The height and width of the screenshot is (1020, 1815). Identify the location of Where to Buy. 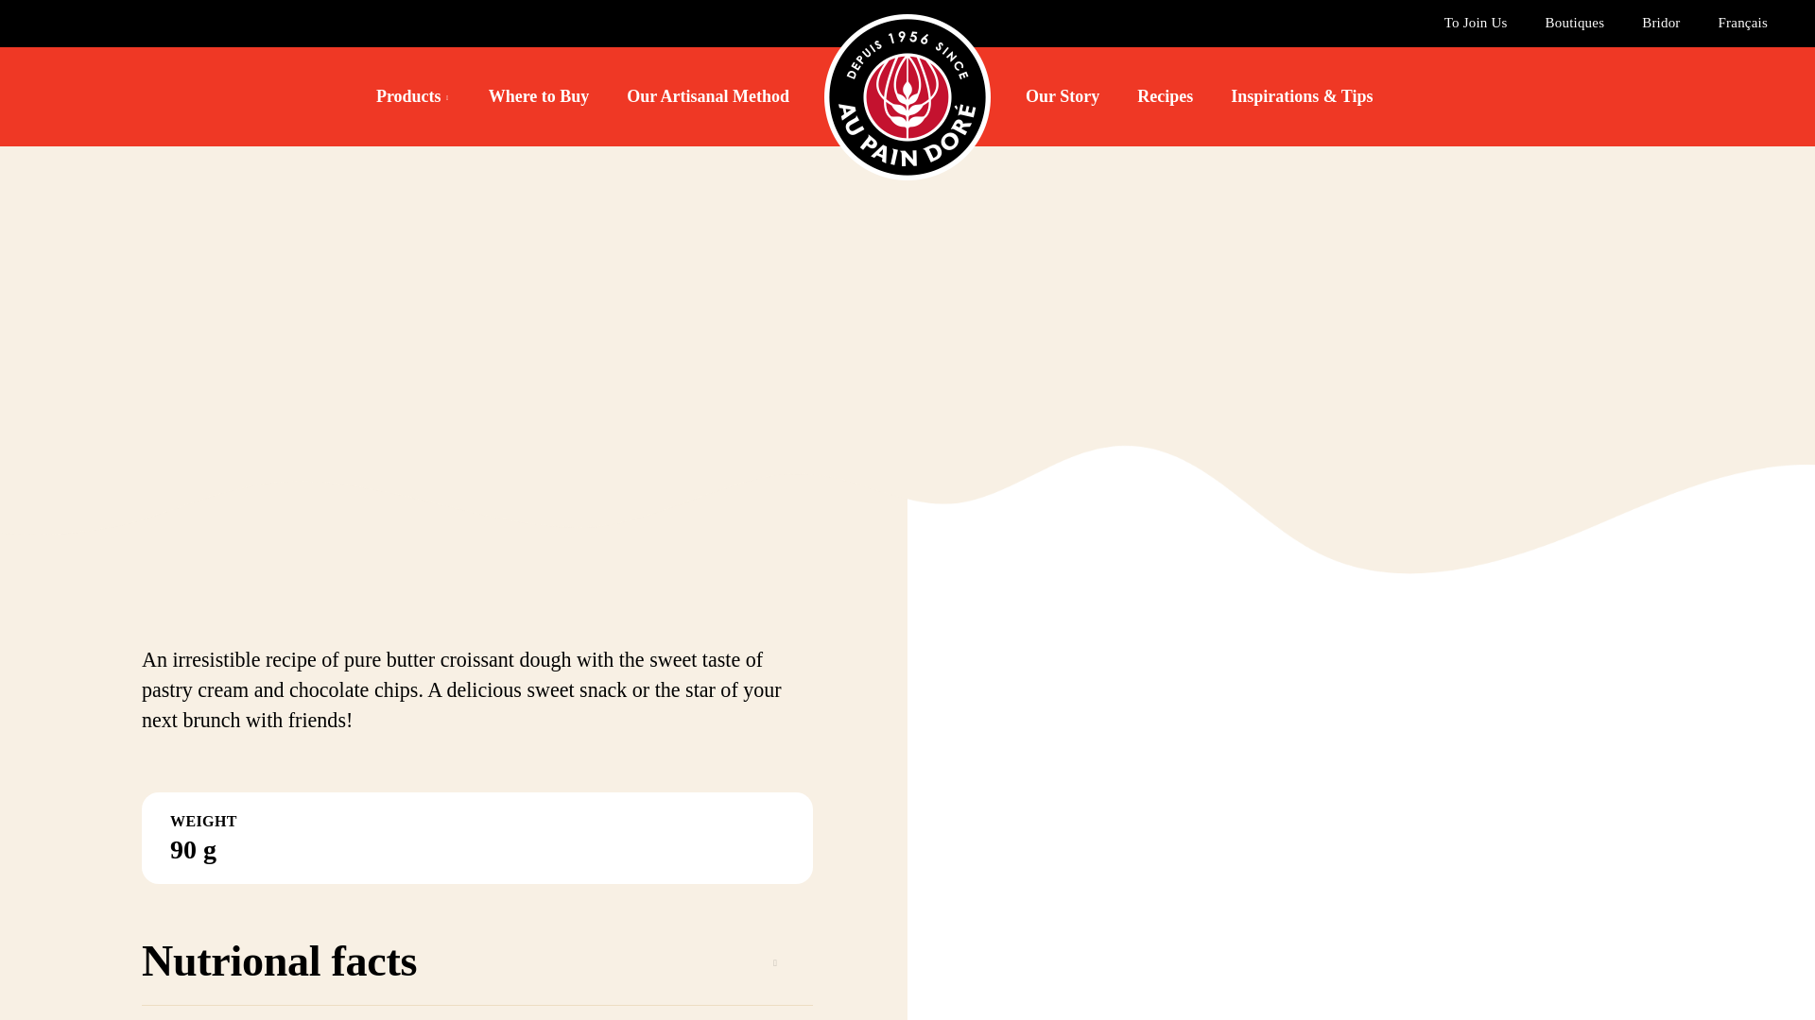
(539, 96).